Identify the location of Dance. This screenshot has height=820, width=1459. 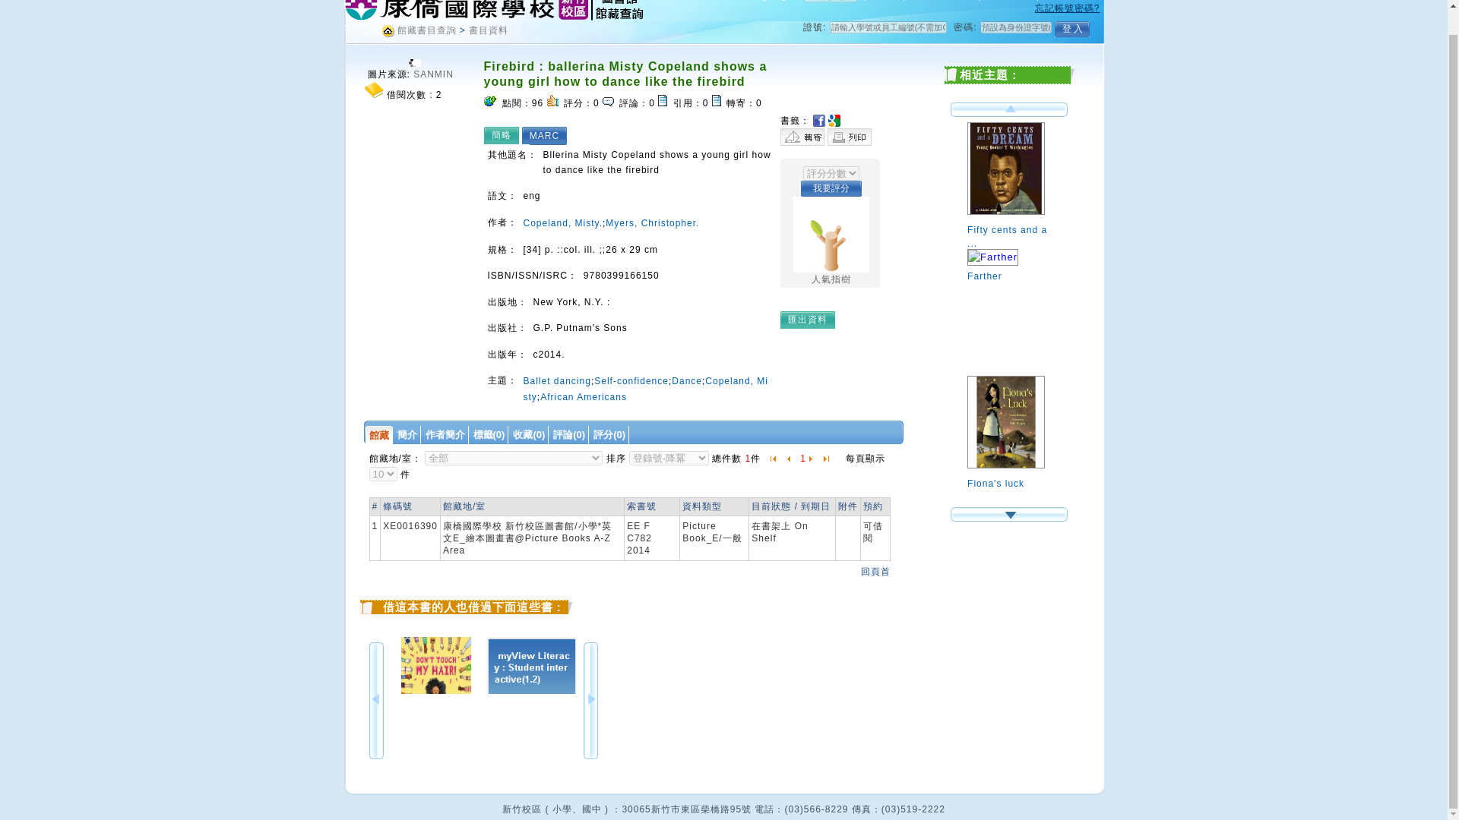
(686, 380).